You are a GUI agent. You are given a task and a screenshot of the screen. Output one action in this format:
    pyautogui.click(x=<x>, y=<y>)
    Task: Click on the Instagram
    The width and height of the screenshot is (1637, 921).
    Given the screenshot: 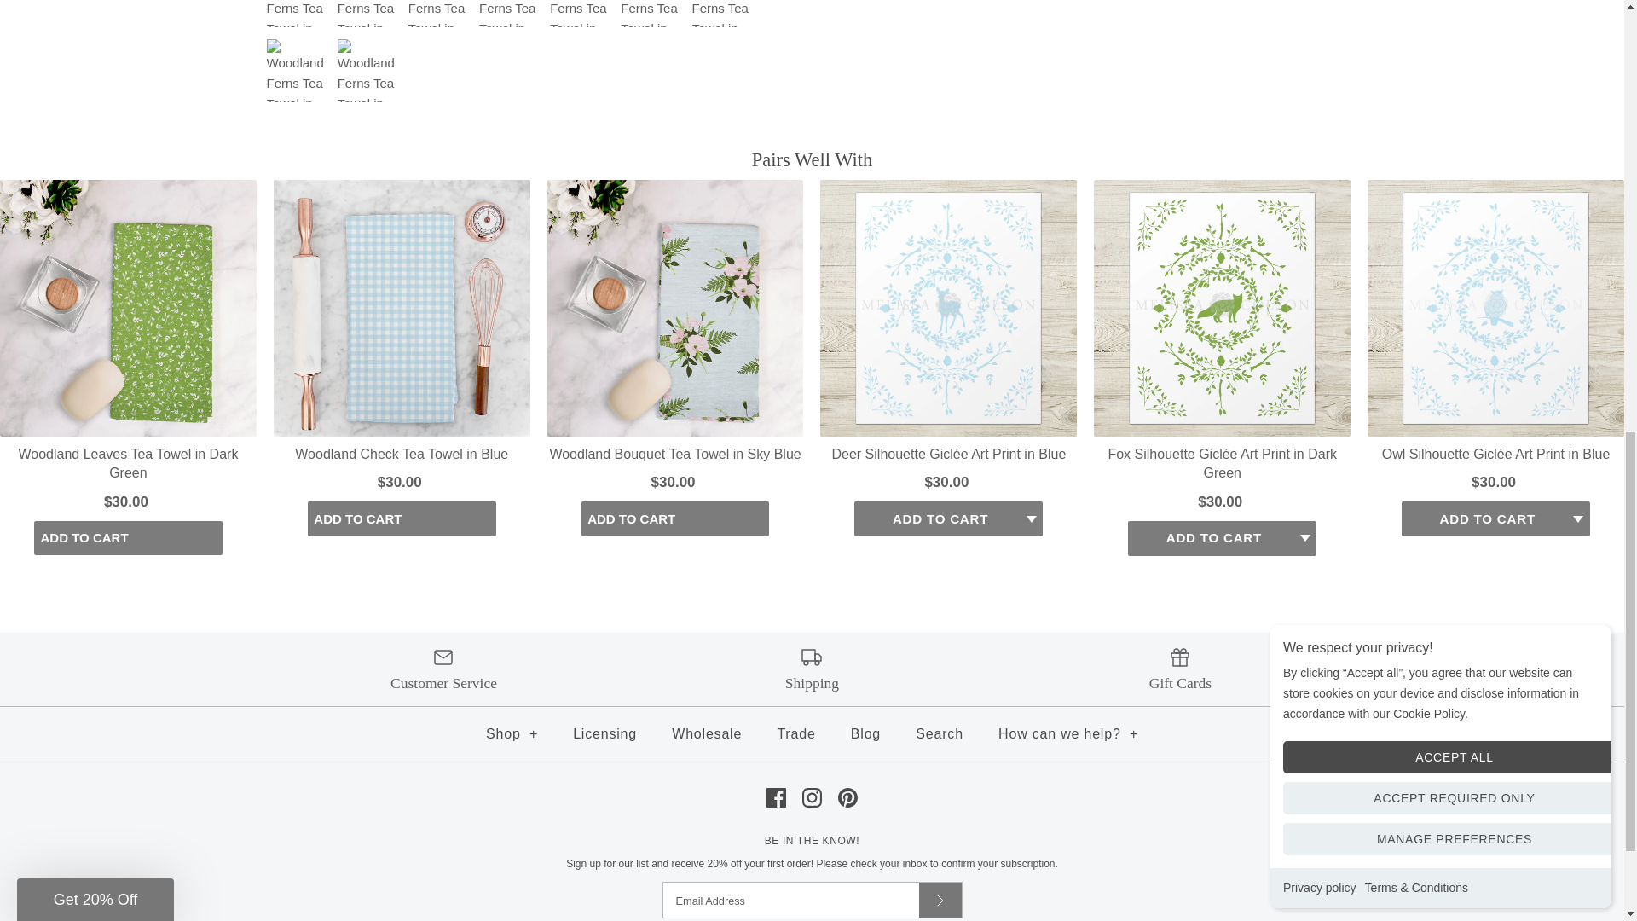 What is the action you would take?
    pyautogui.click(x=812, y=798)
    